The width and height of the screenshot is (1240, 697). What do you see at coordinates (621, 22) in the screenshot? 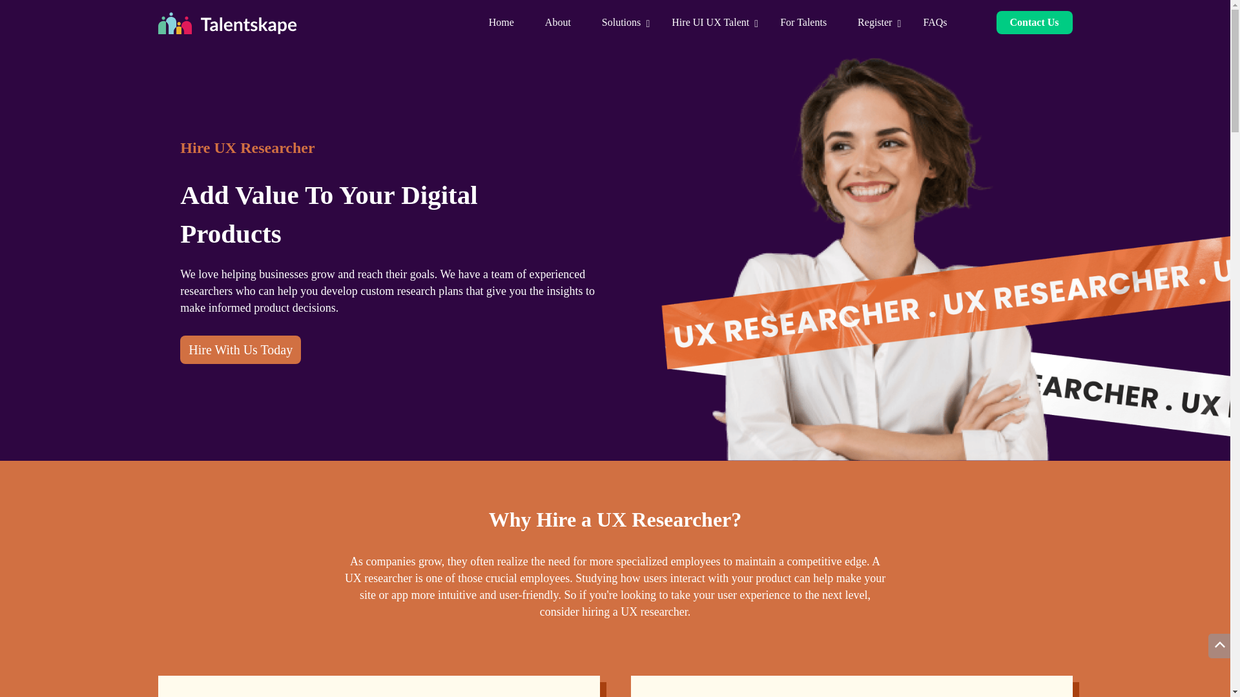
I see `Solutions` at bounding box center [621, 22].